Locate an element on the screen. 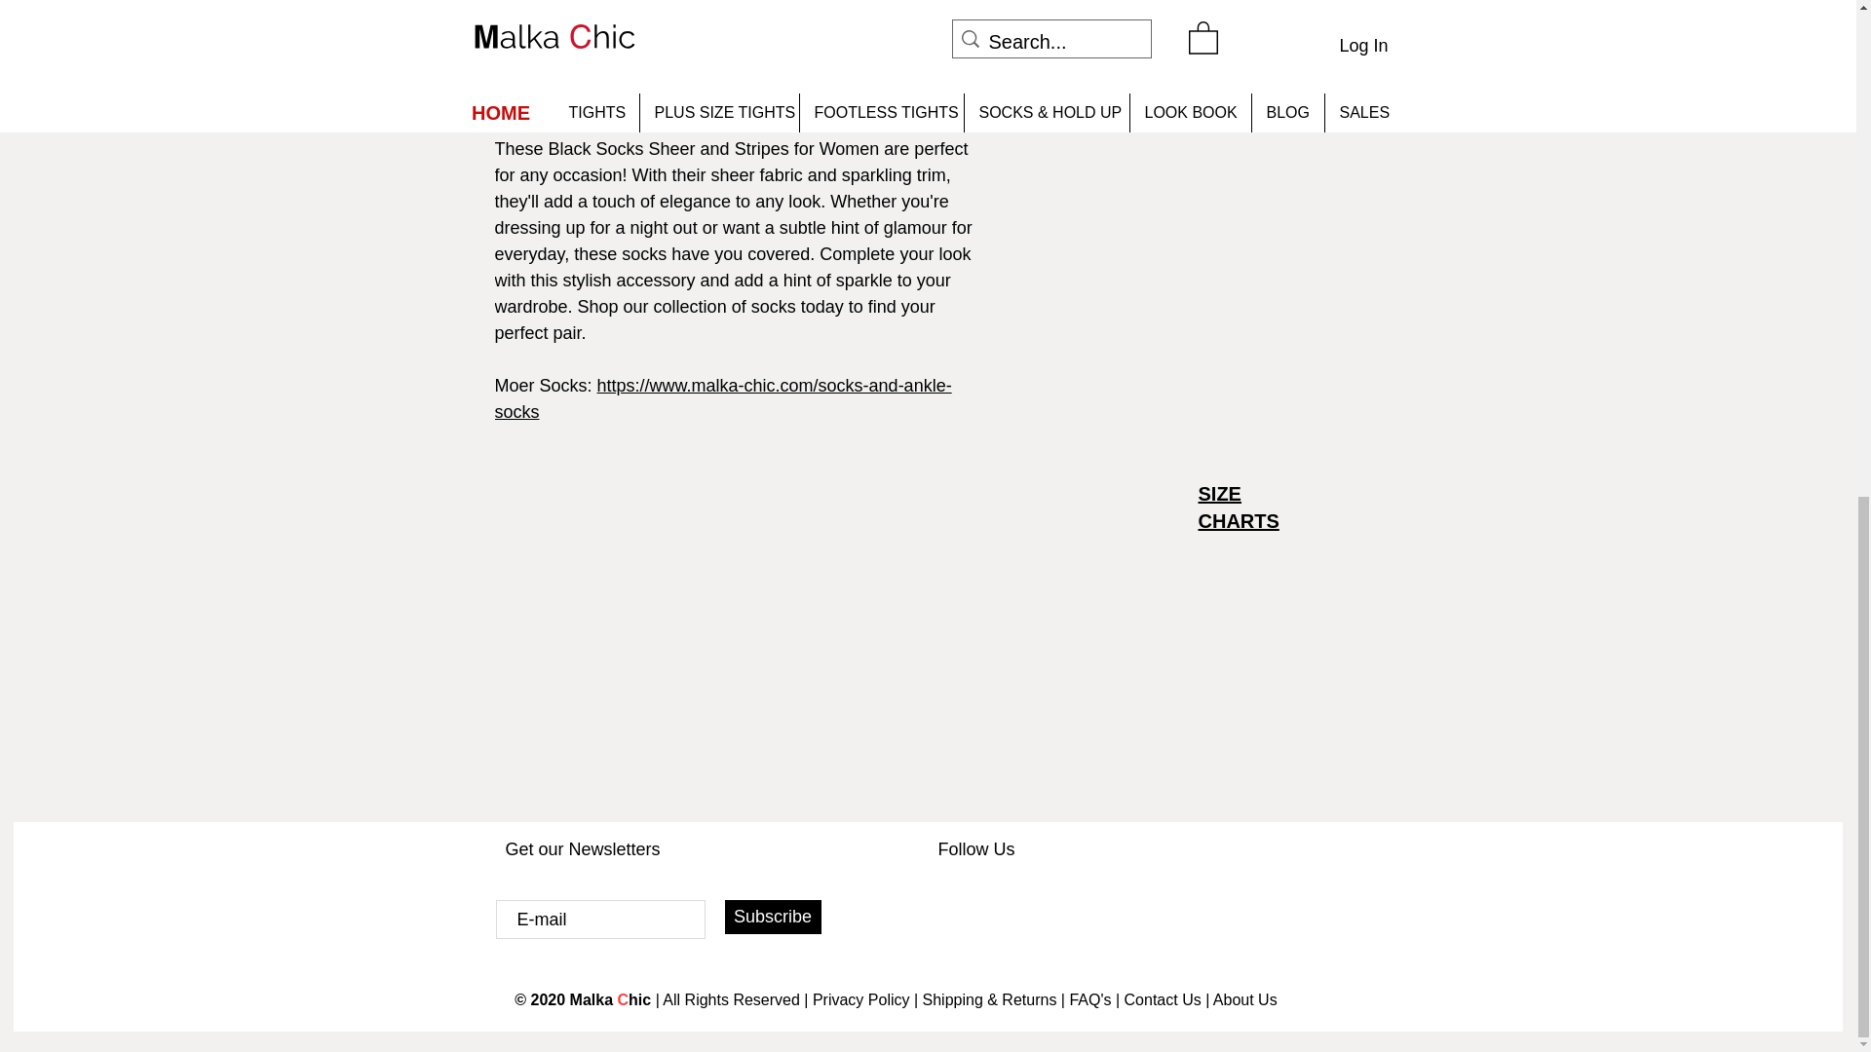 The image size is (1871, 1052). Free SHIPPING From Chicago to the US and Worldwide is located at coordinates (1189, 4).